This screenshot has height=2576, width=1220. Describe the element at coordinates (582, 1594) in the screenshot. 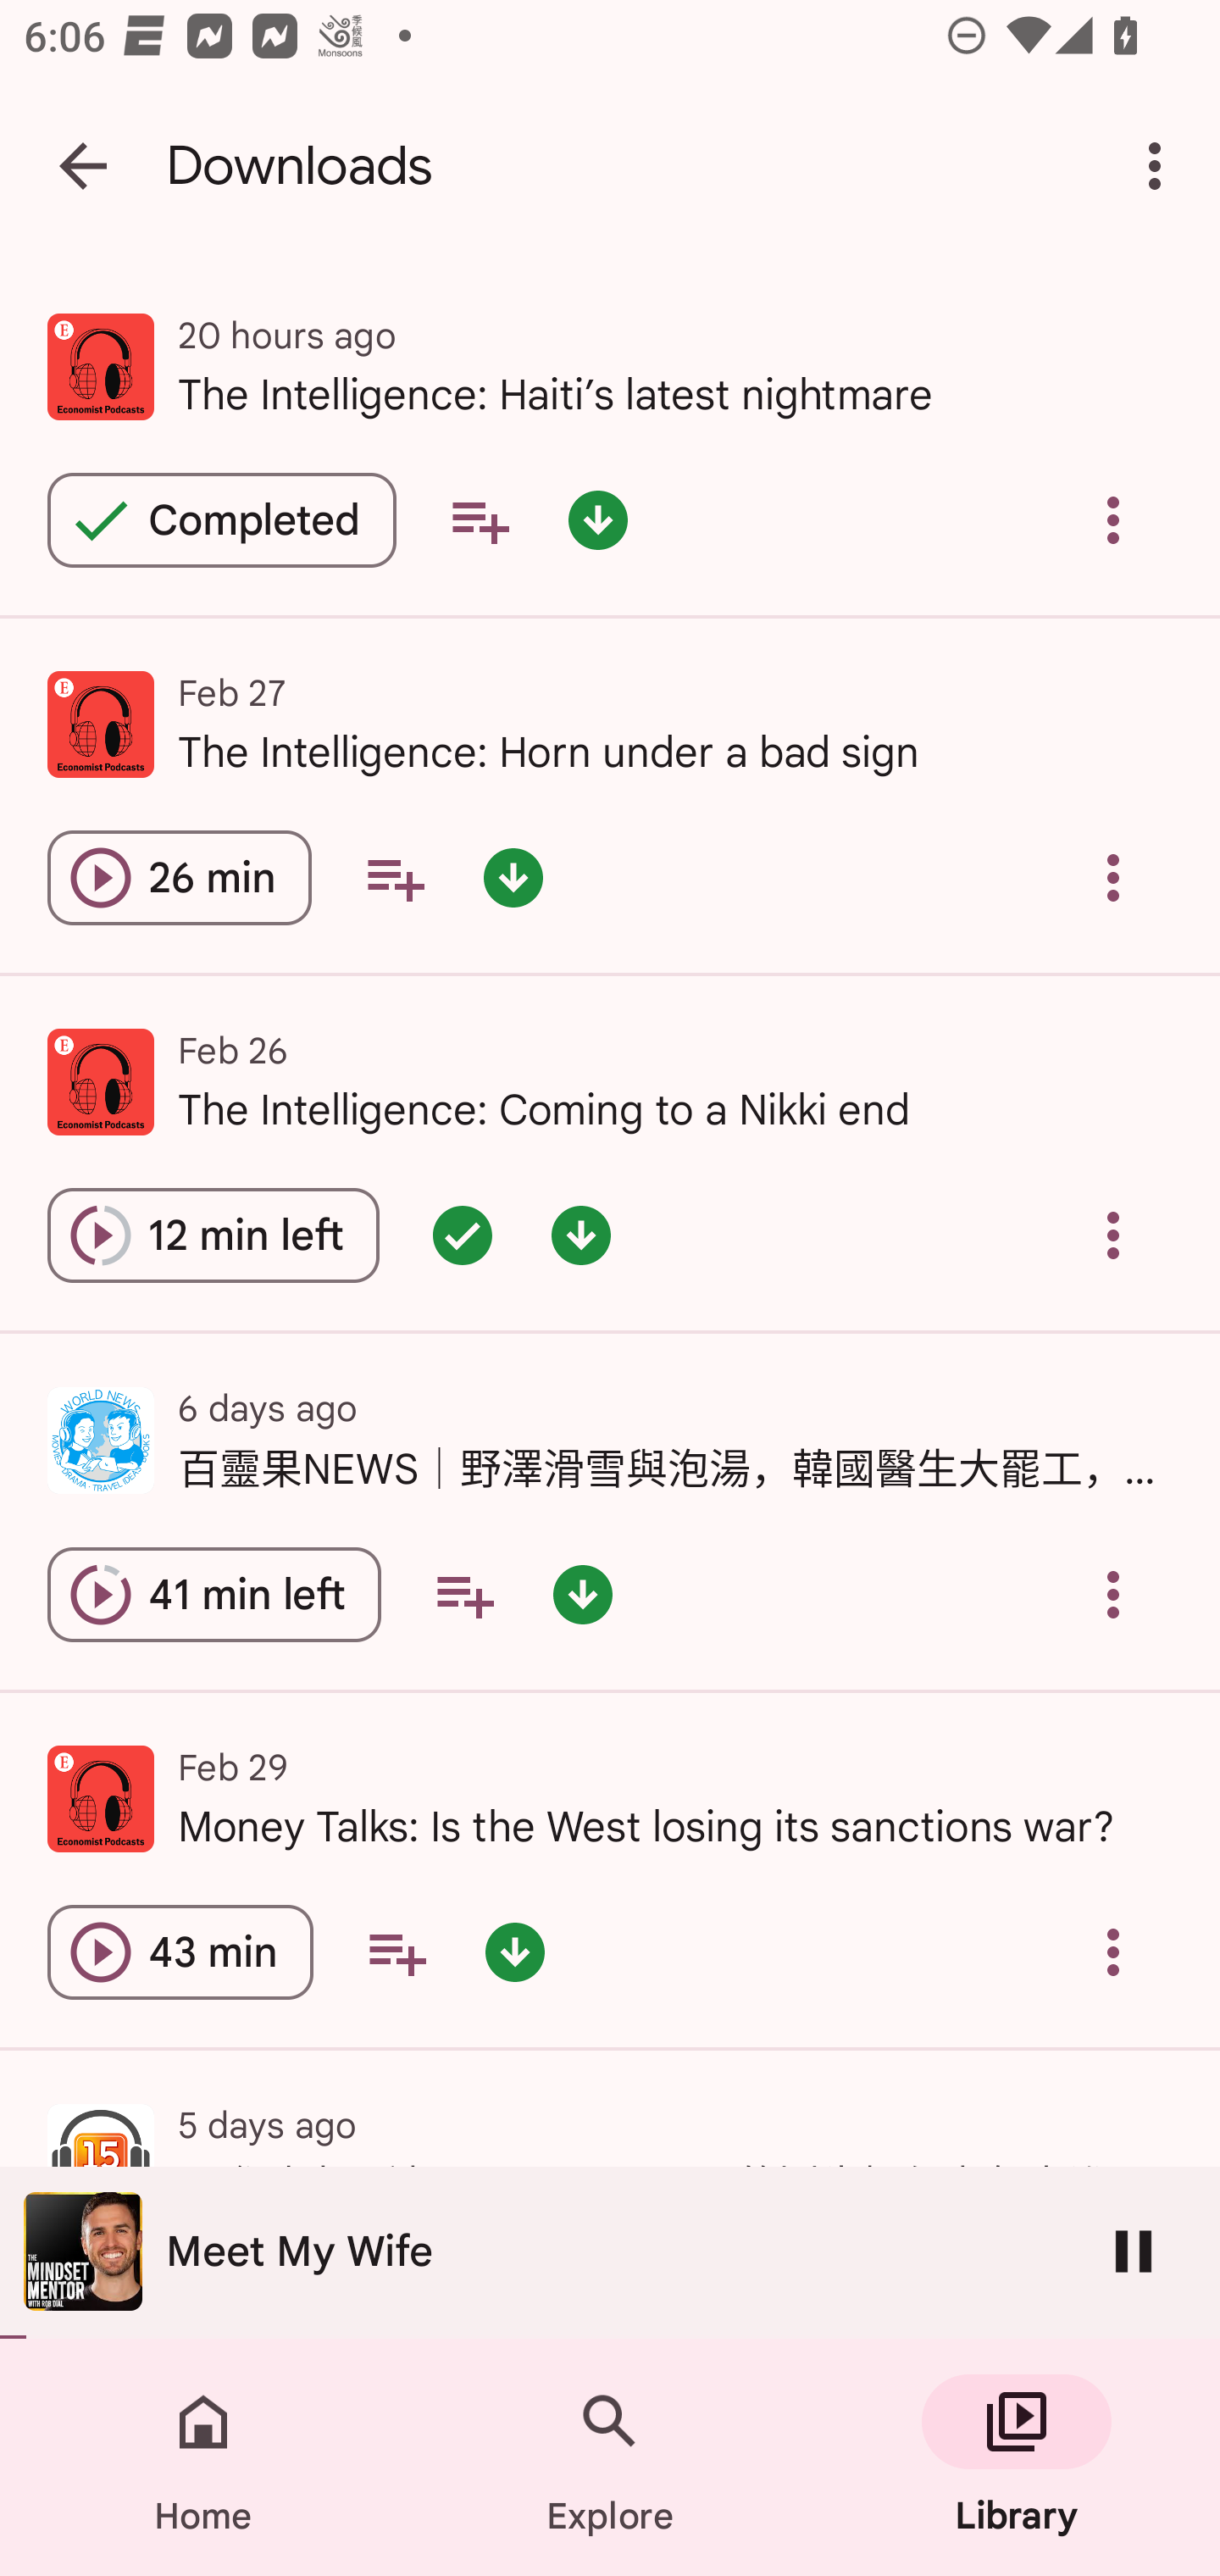

I see `Episode downloaded - double tap for options` at that location.